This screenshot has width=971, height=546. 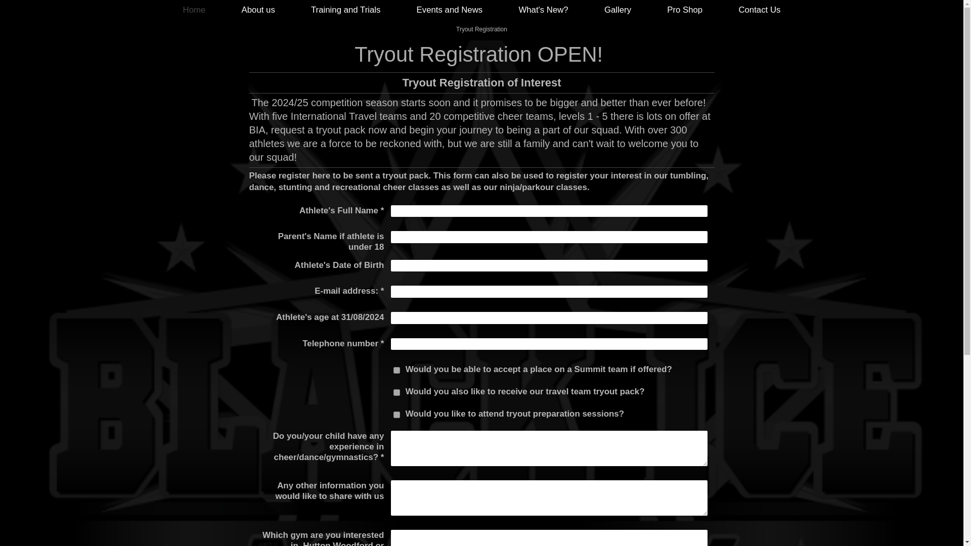 What do you see at coordinates (396, 392) in the screenshot?
I see `on` at bounding box center [396, 392].